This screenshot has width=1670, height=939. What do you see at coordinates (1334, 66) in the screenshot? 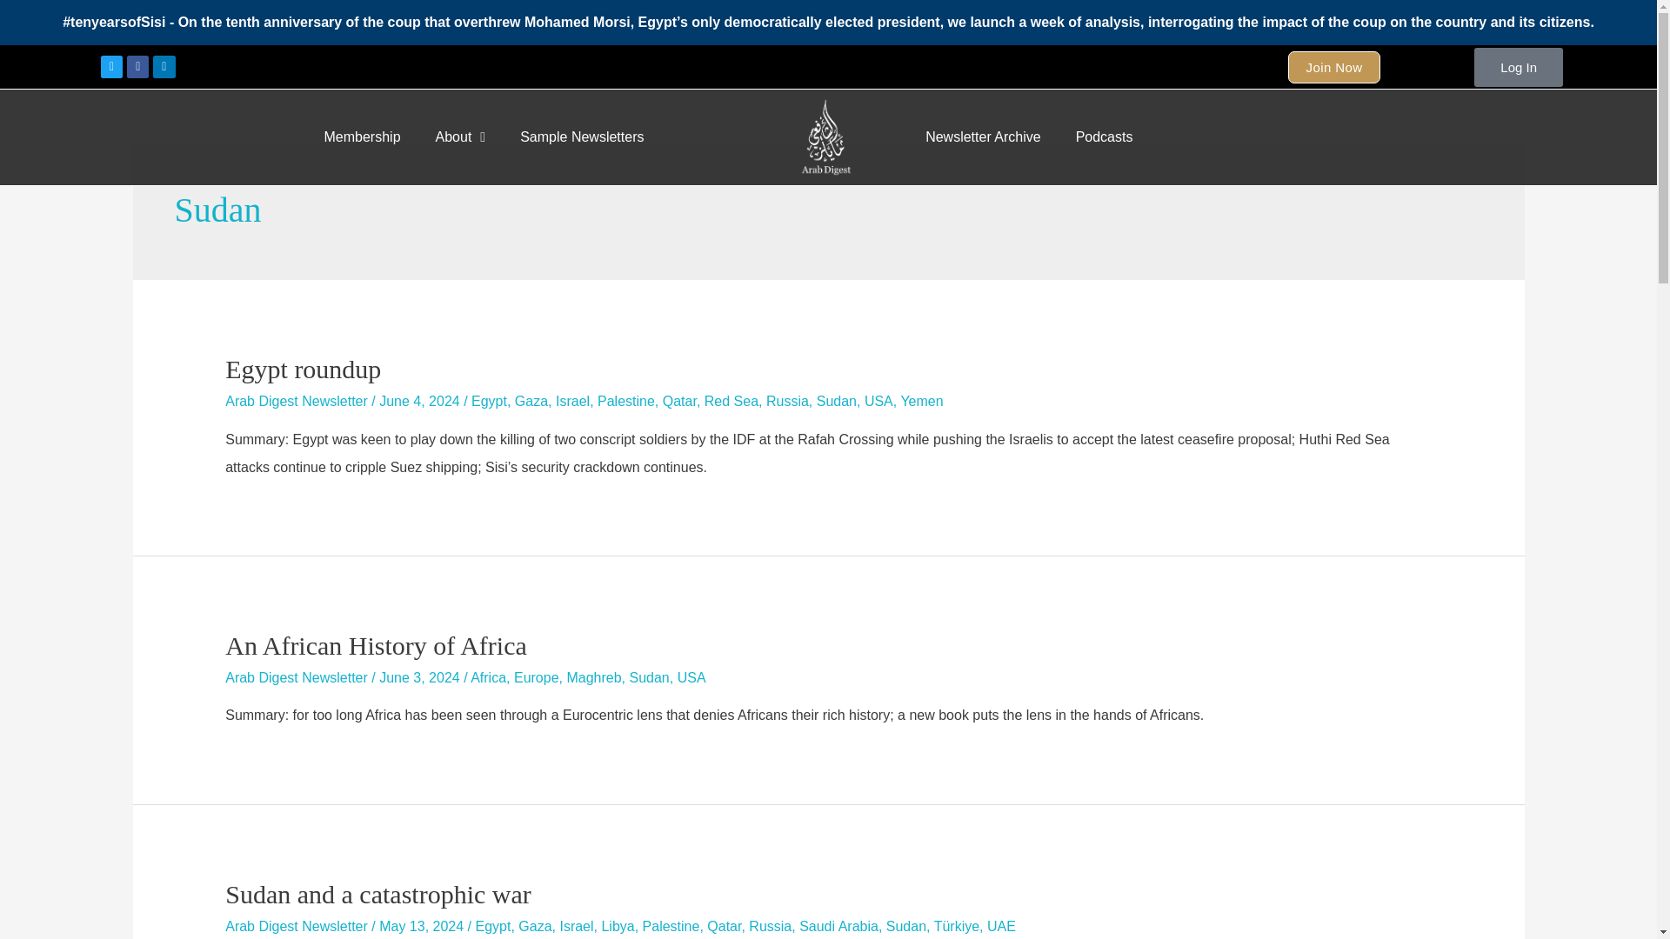
I see `Join Now` at bounding box center [1334, 66].